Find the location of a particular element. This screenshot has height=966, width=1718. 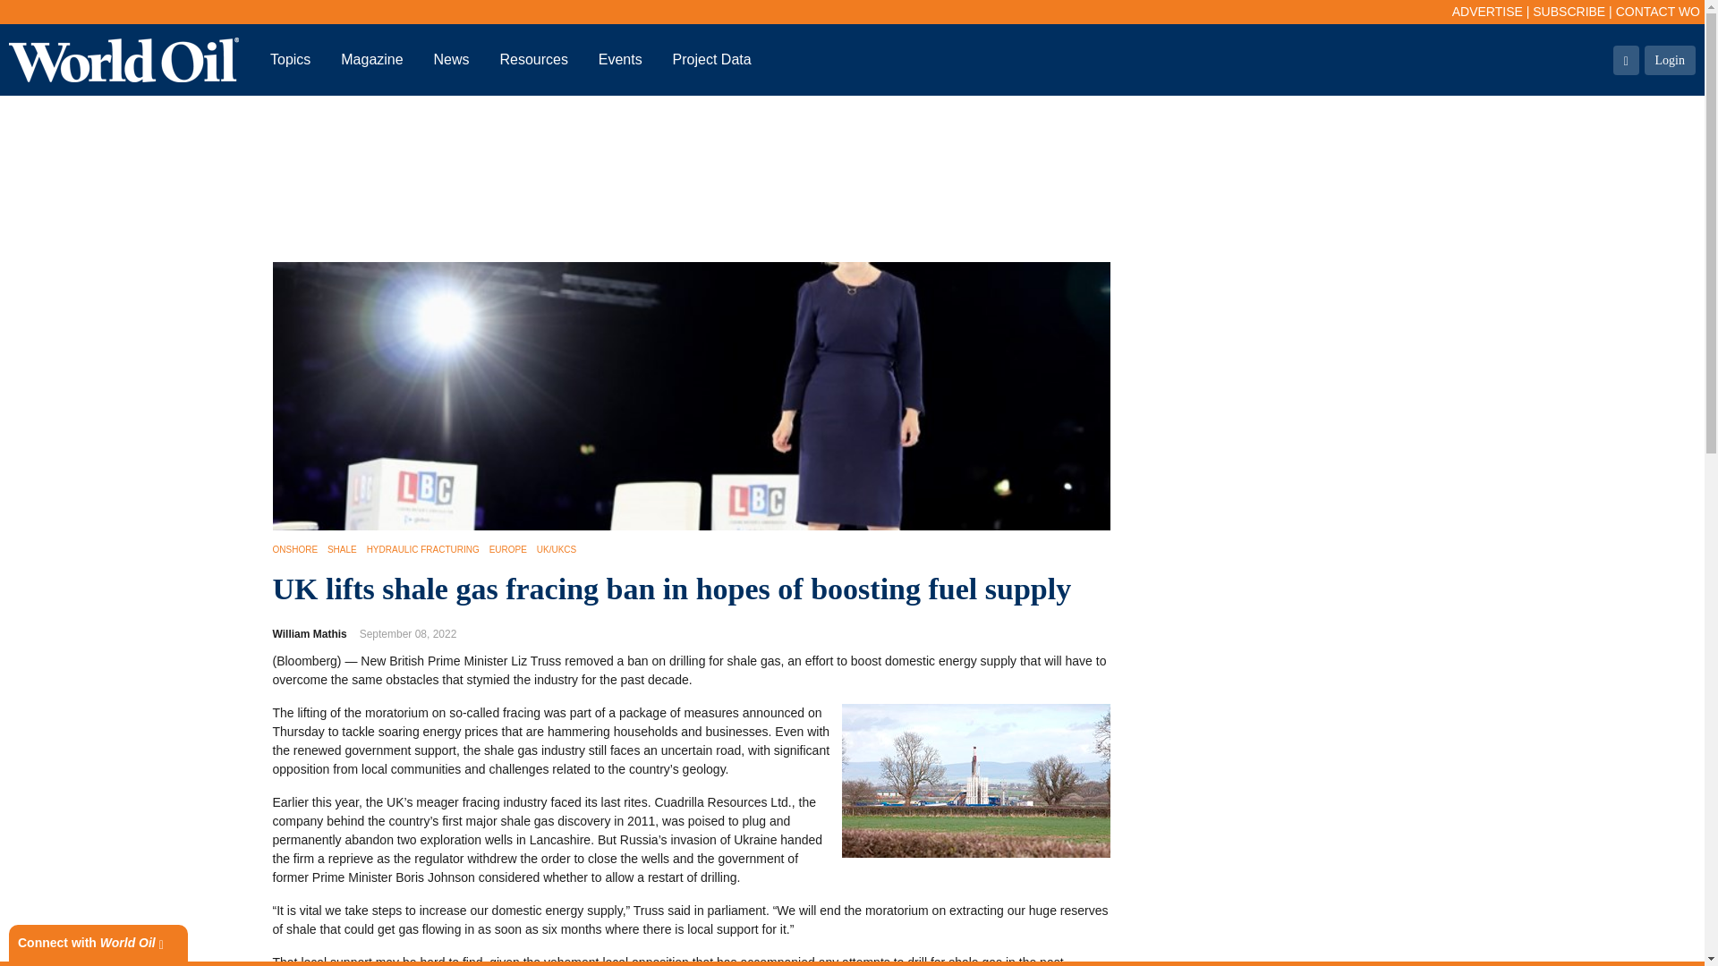

3rd party ad content is located at coordinates (853, 179).